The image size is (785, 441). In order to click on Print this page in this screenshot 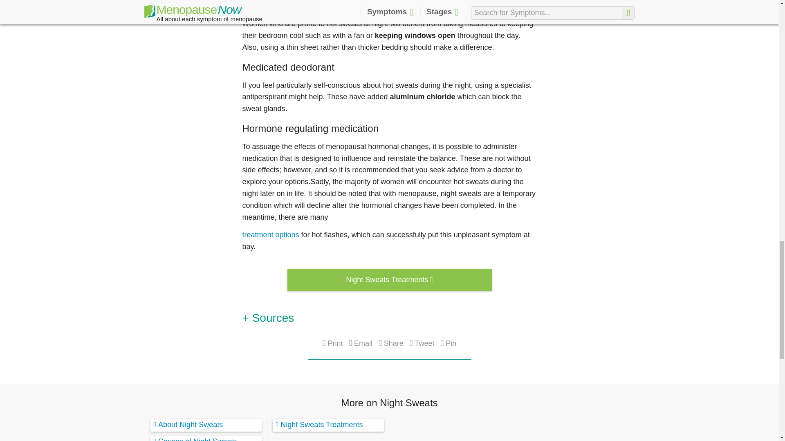, I will do `click(333, 343)`.